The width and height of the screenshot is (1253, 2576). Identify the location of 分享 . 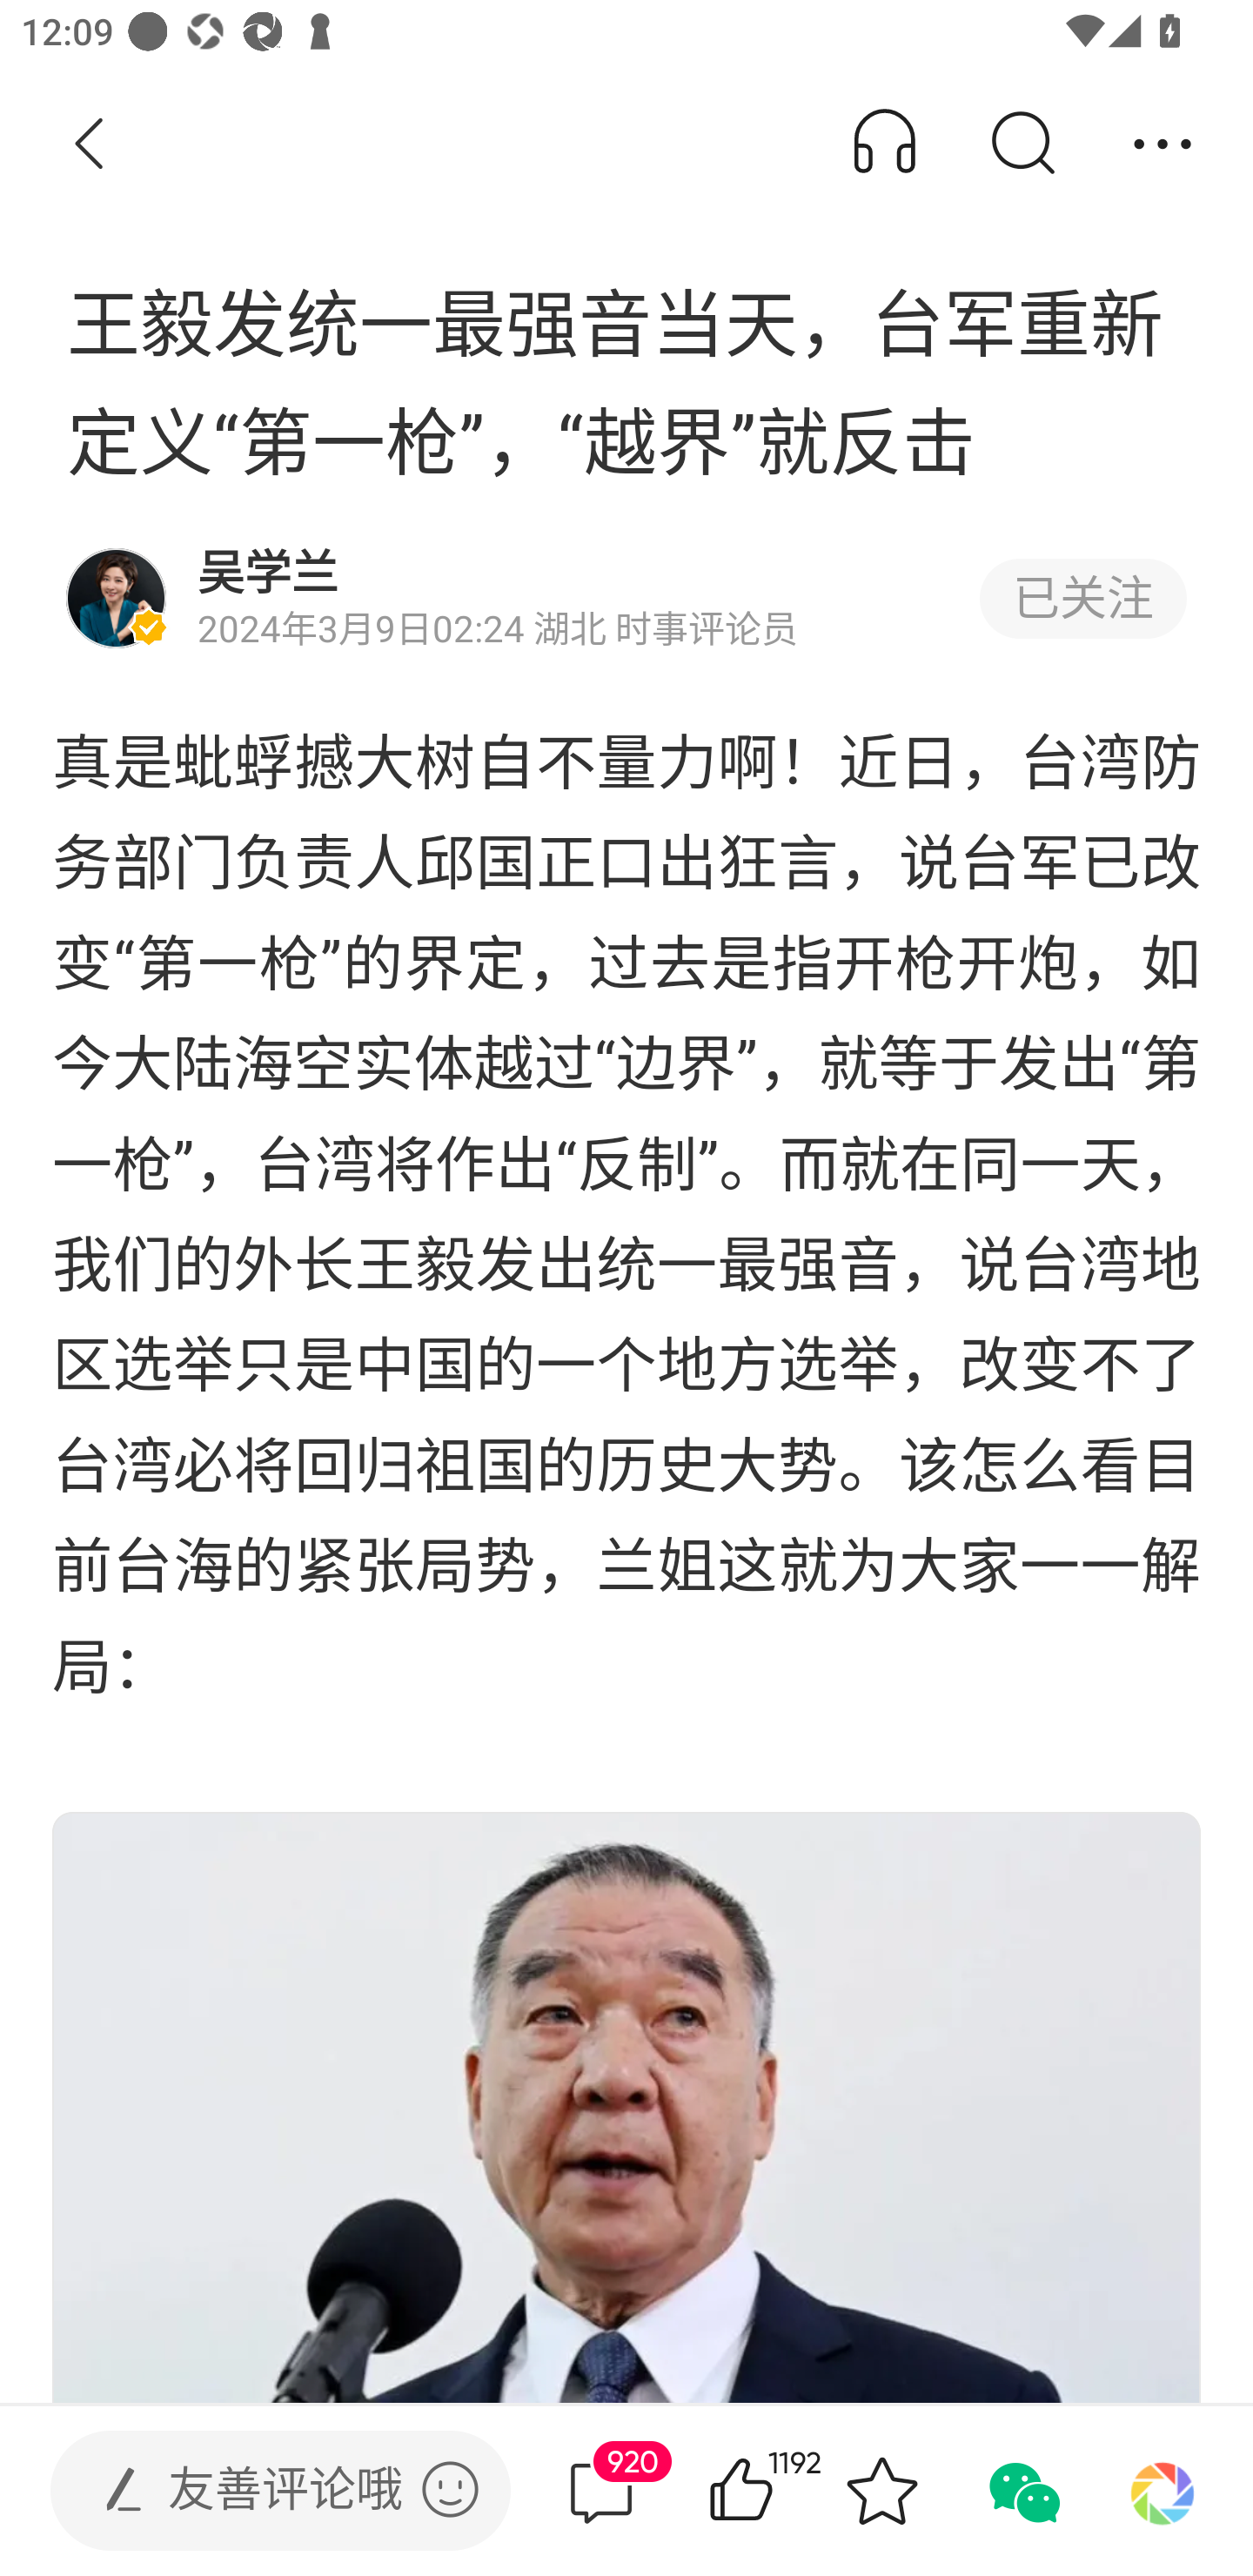
(1163, 144).